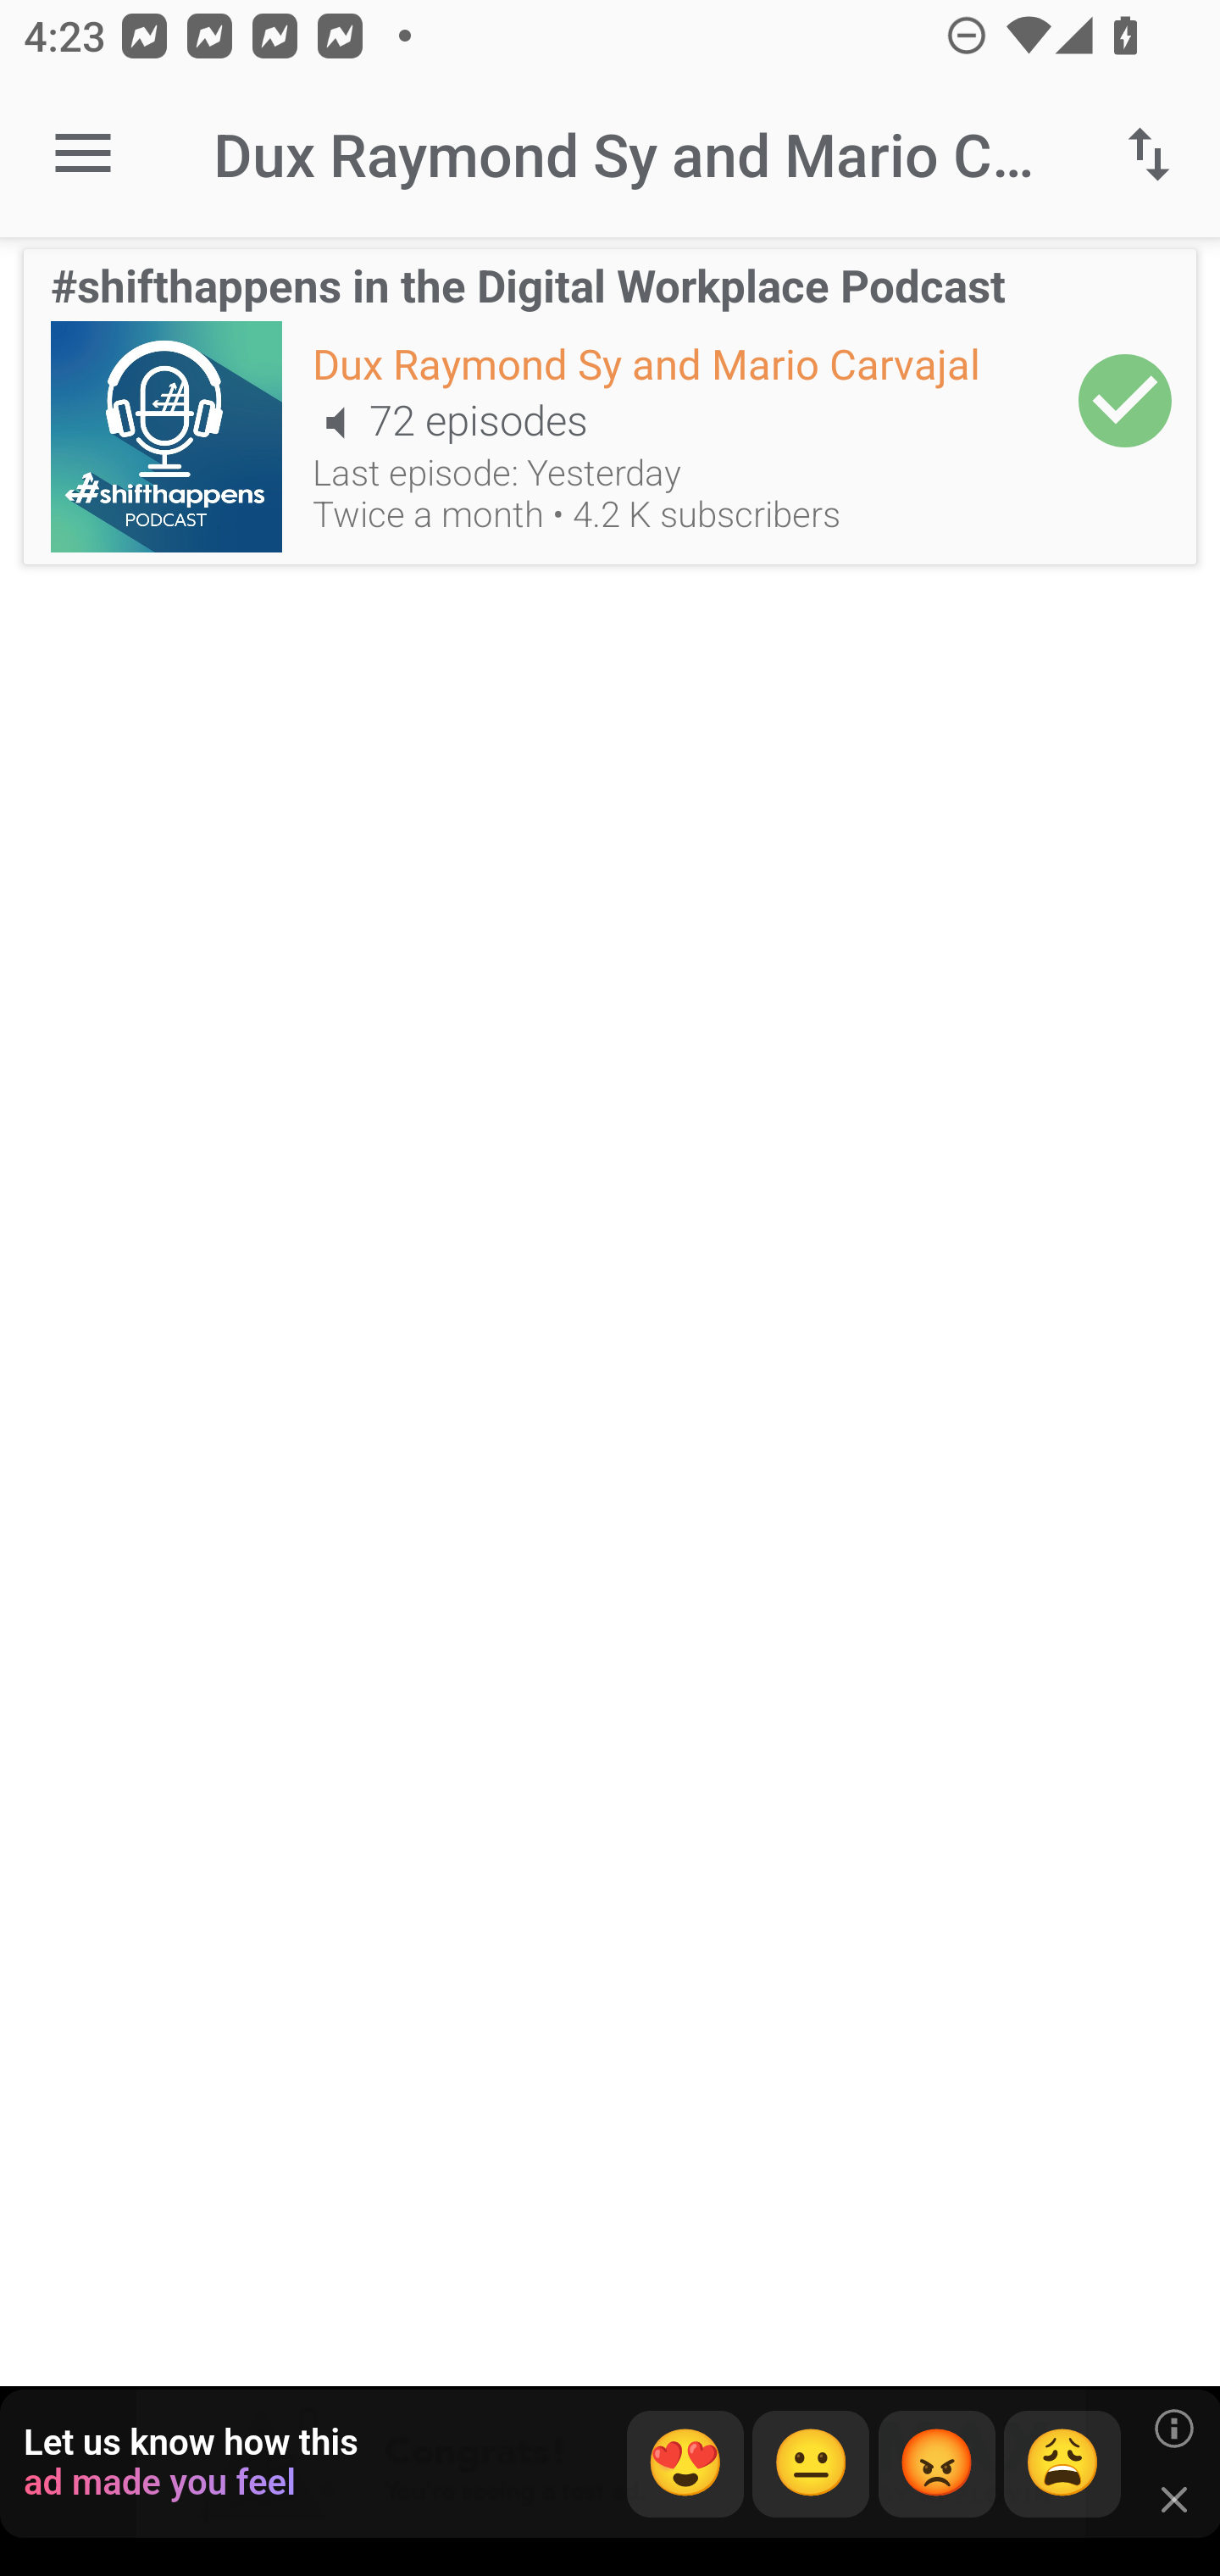 The height and width of the screenshot is (2576, 1220). Describe the element at coordinates (811, 2464) in the screenshot. I see `😐` at that location.